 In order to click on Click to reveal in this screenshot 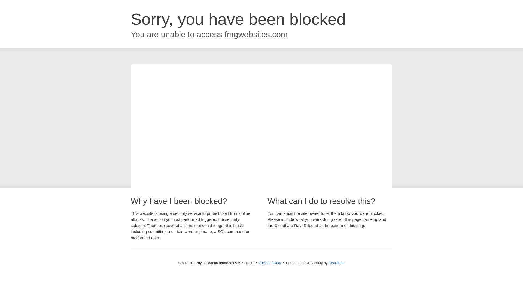, I will do `click(270, 263)`.